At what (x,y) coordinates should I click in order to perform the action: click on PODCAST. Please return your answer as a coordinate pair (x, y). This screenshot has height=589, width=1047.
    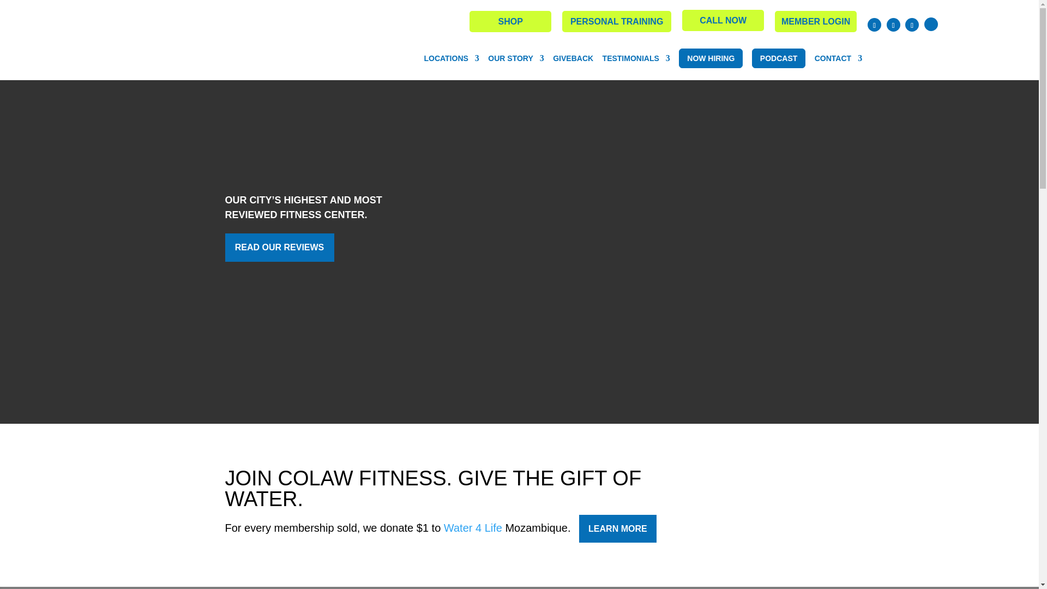
    Looking at the image, I should click on (778, 58).